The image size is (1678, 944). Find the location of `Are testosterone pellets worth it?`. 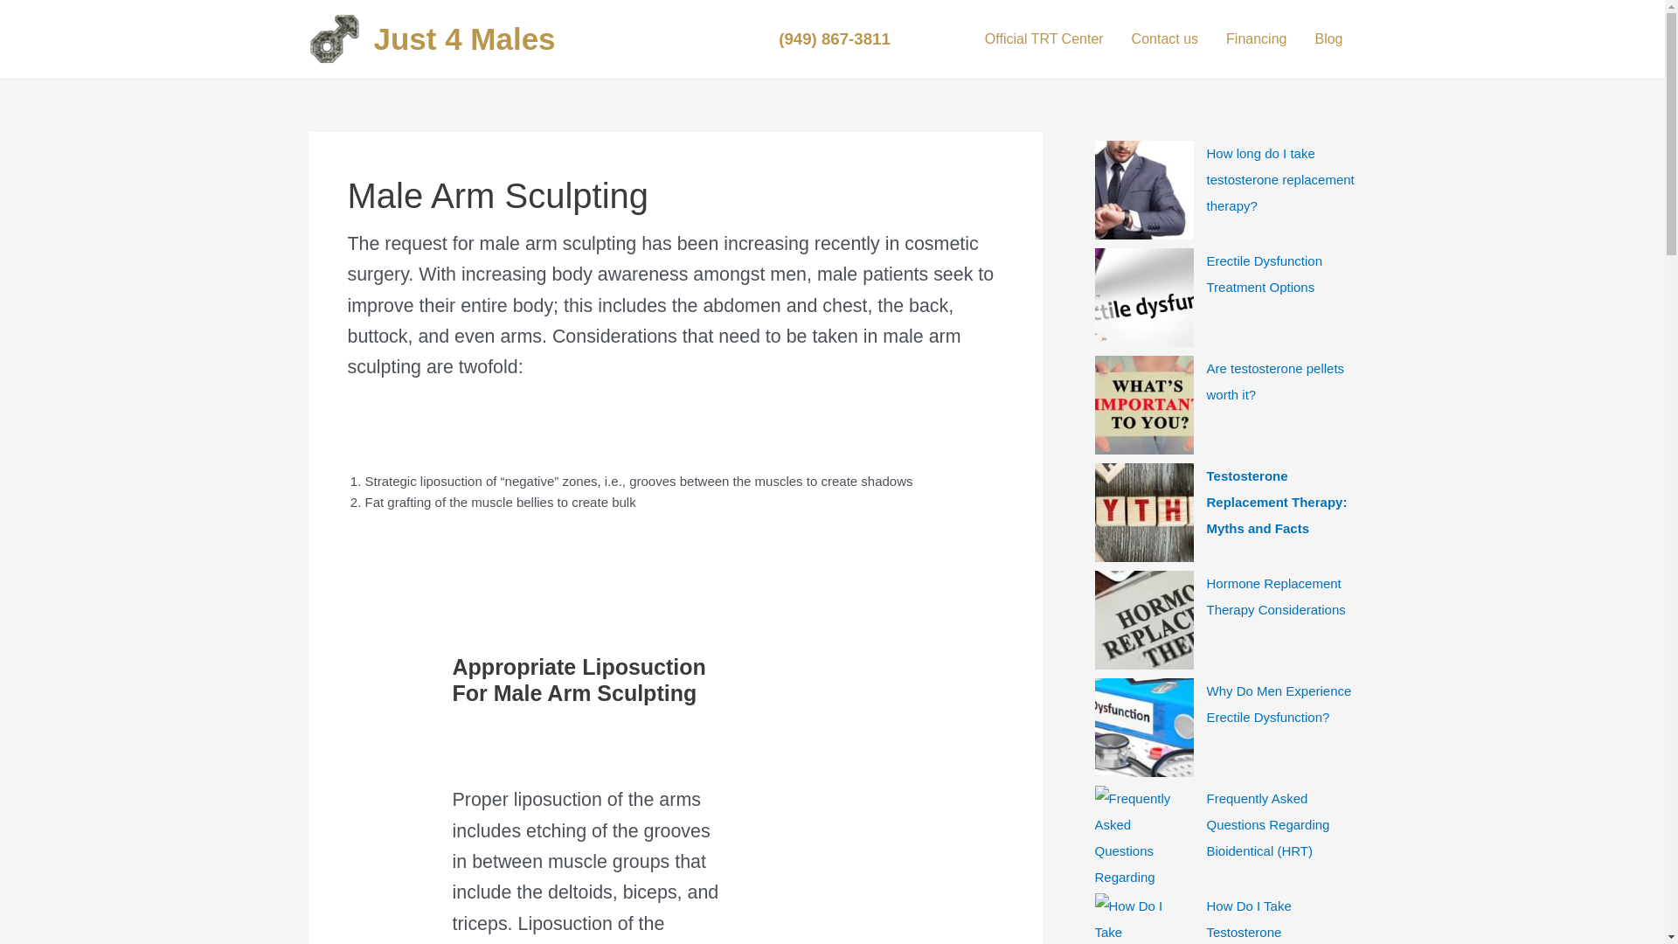

Are testosterone pellets worth it? is located at coordinates (1274, 381).